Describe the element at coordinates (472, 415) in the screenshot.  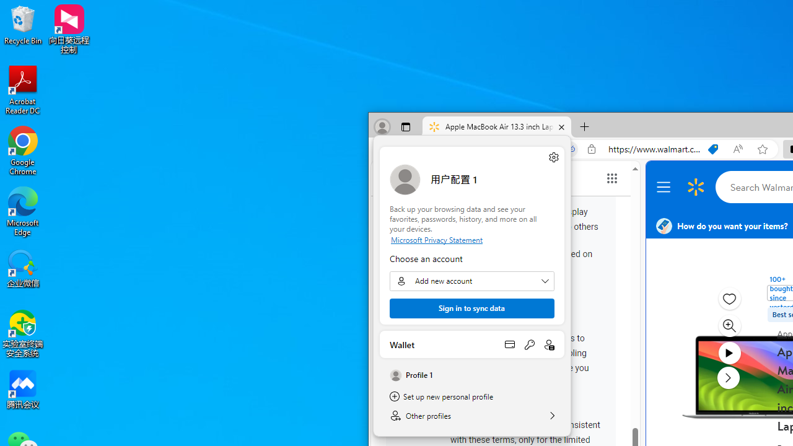
I see `Other profiles` at that location.